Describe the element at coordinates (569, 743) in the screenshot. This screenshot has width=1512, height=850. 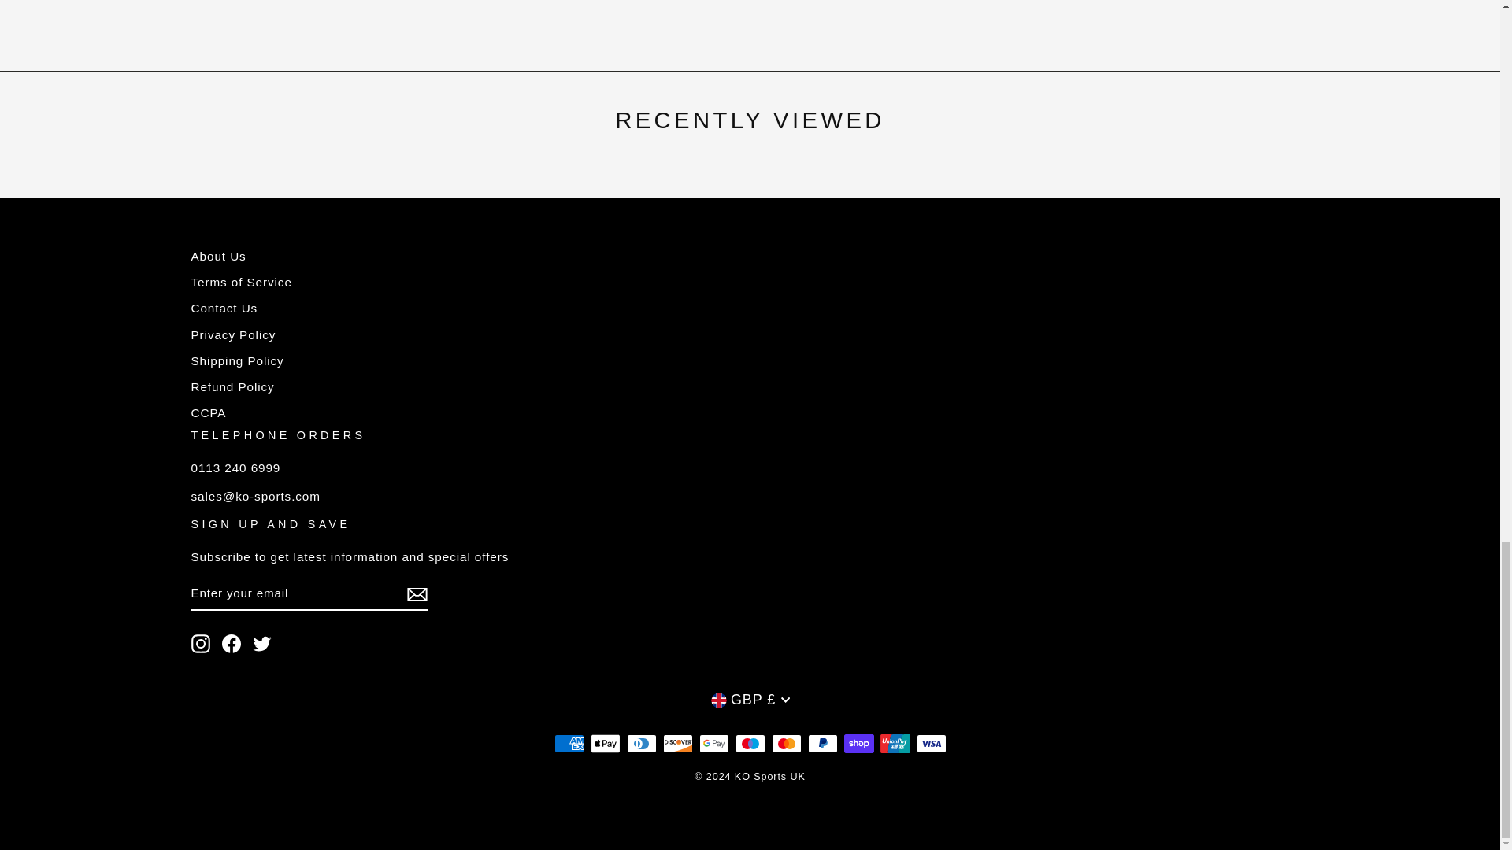
I see `American Express` at that location.